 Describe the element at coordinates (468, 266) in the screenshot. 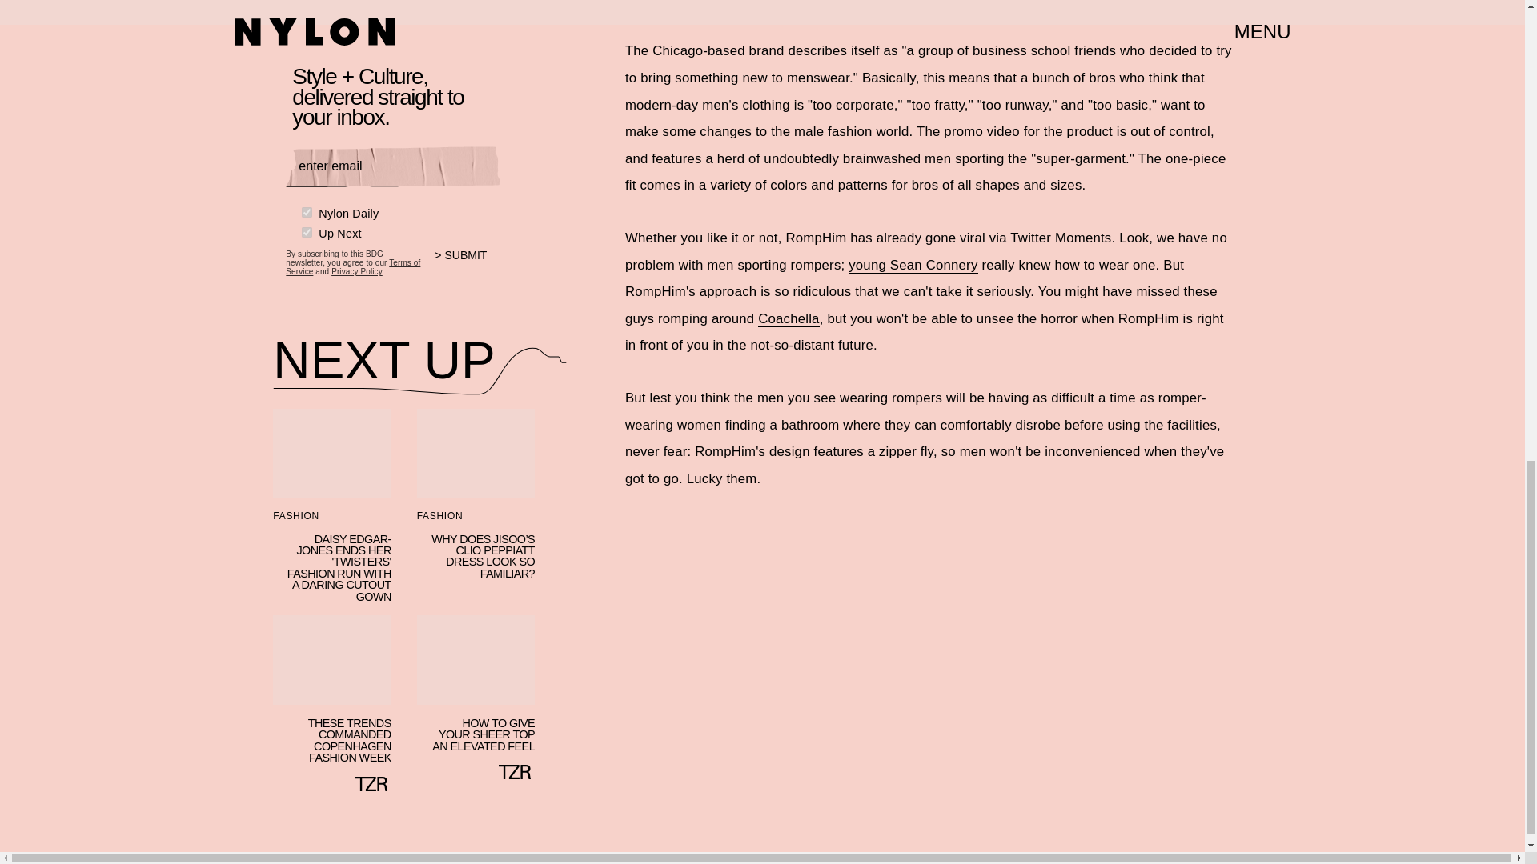

I see `SUBMIT` at that location.